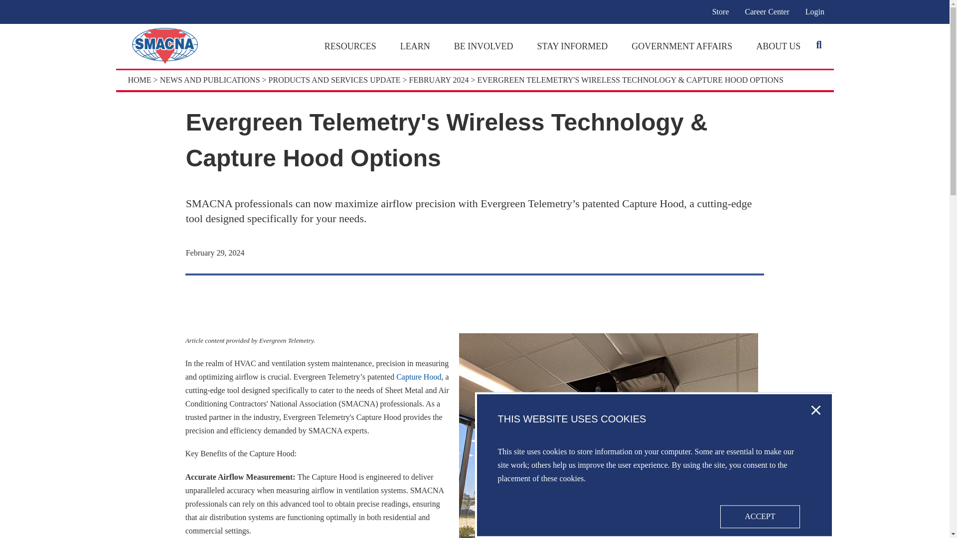 The height and width of the screenshot is (538, 957). I want to click on Login, so click(814, 11).